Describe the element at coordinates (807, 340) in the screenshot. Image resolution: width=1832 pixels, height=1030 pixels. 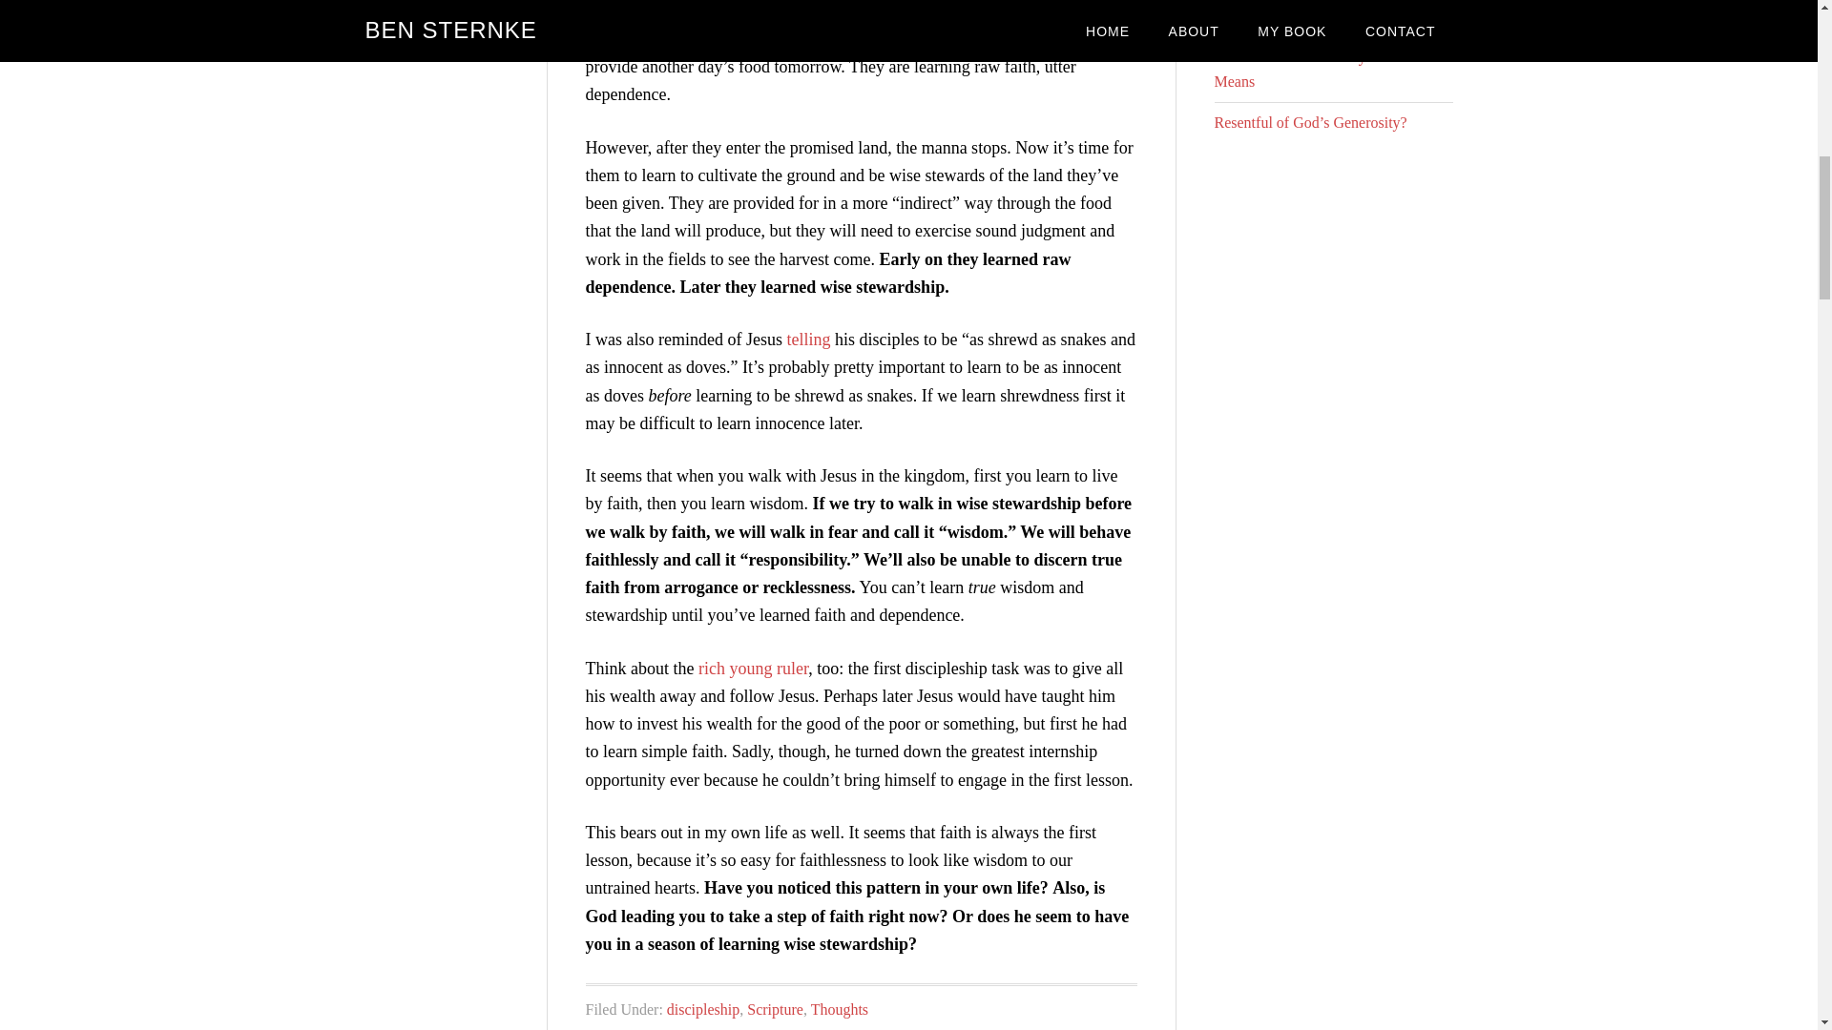
I see `telling` at that location.